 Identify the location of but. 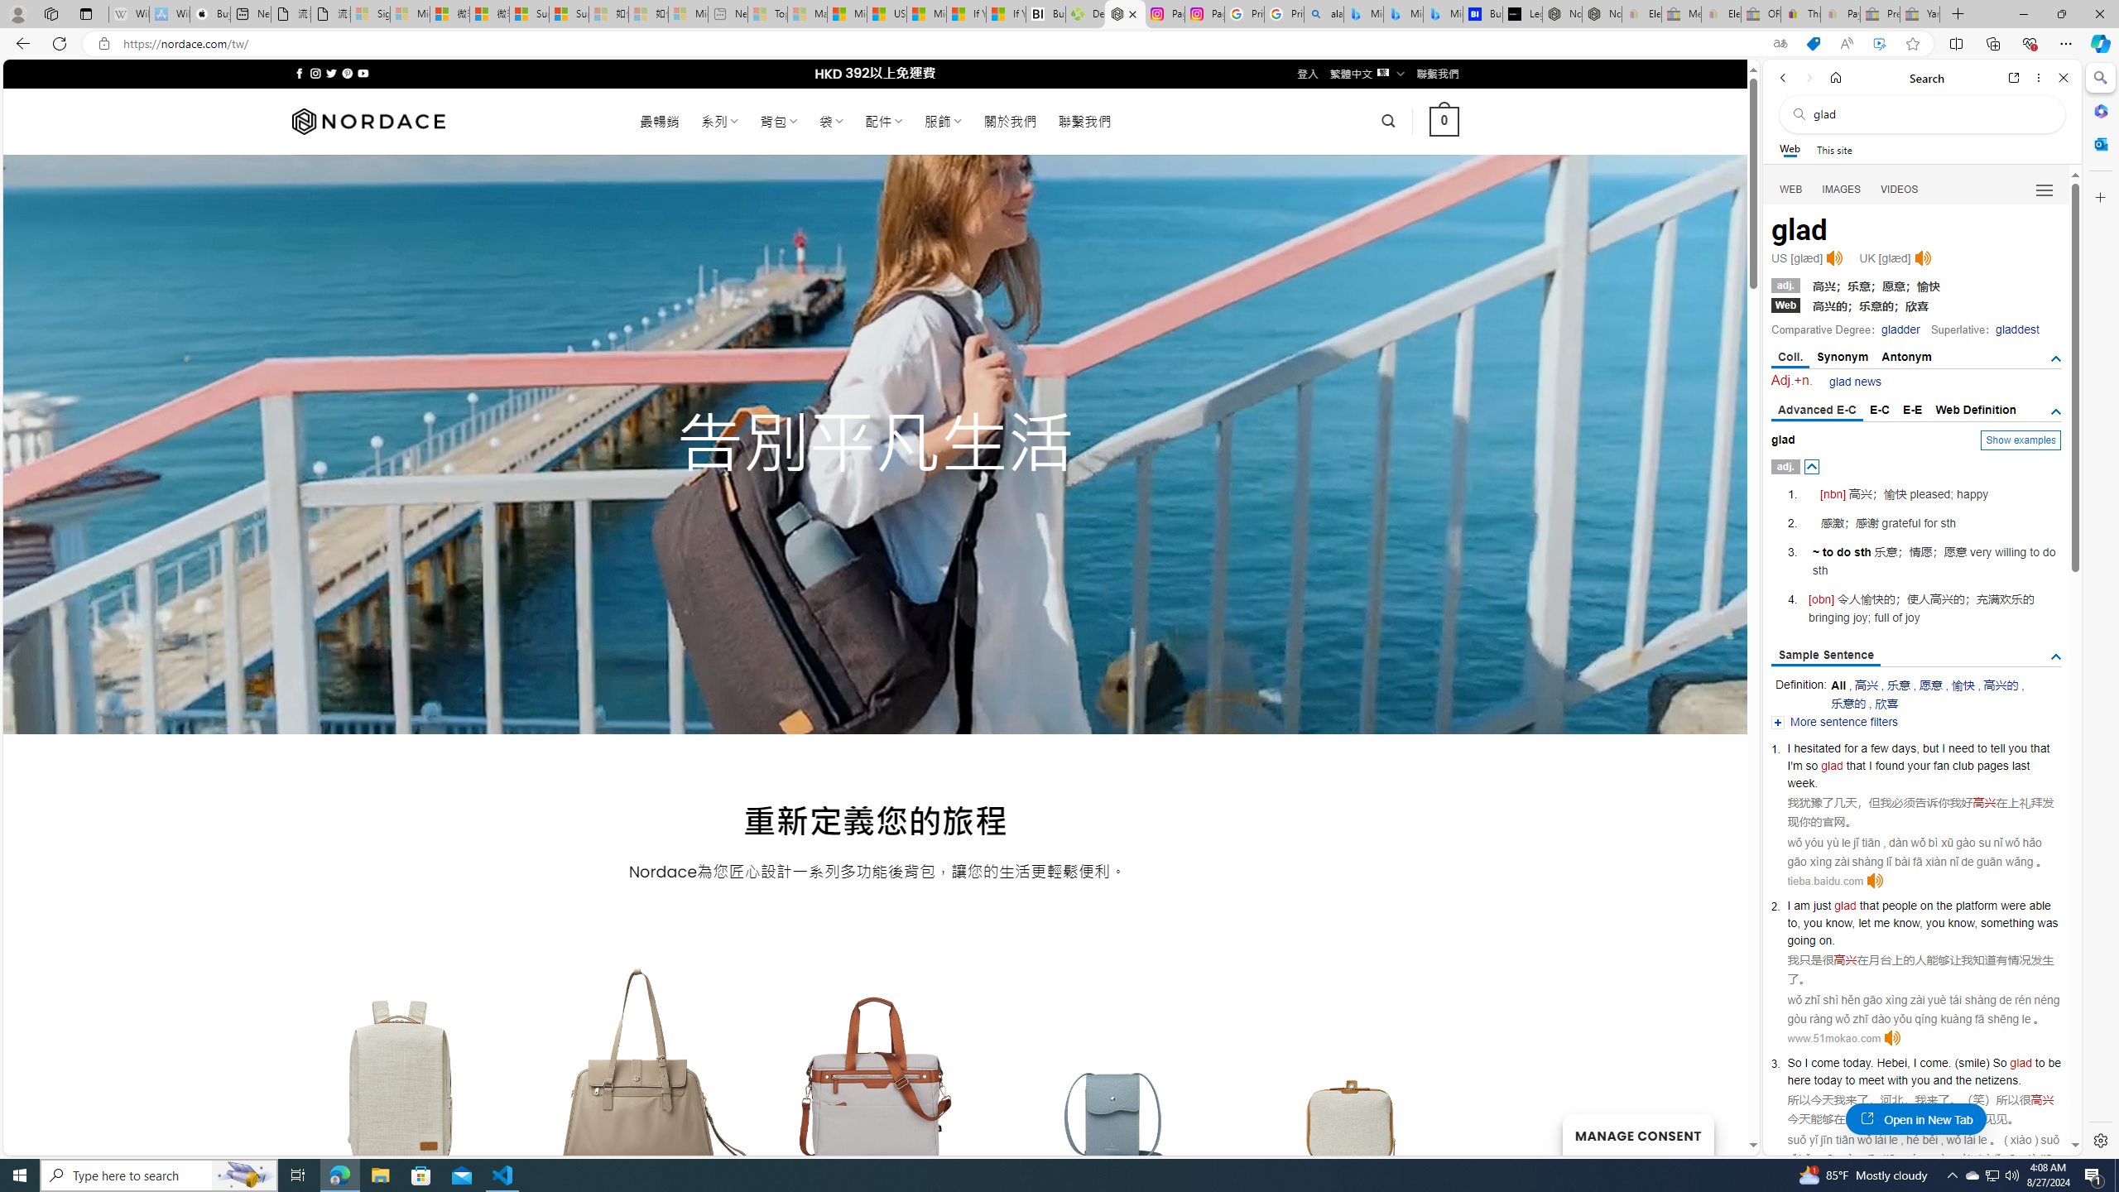
(1930, 747).